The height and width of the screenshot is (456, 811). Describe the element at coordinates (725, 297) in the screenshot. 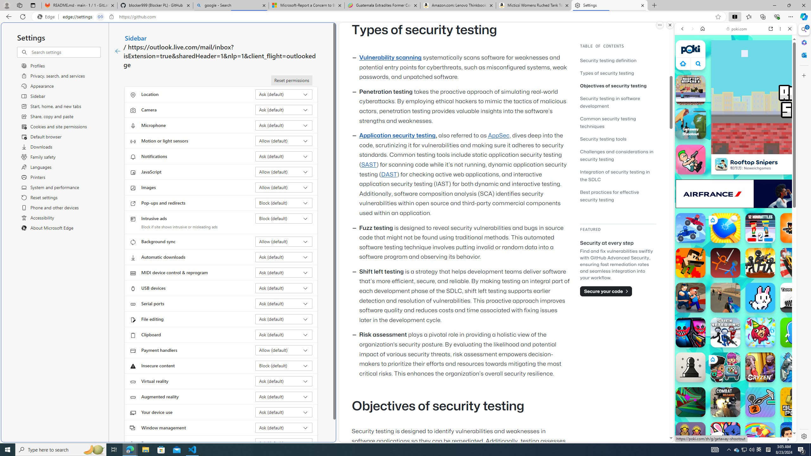

I see `Combat Reloaded 2 Combat Reloaded 2` at that location.